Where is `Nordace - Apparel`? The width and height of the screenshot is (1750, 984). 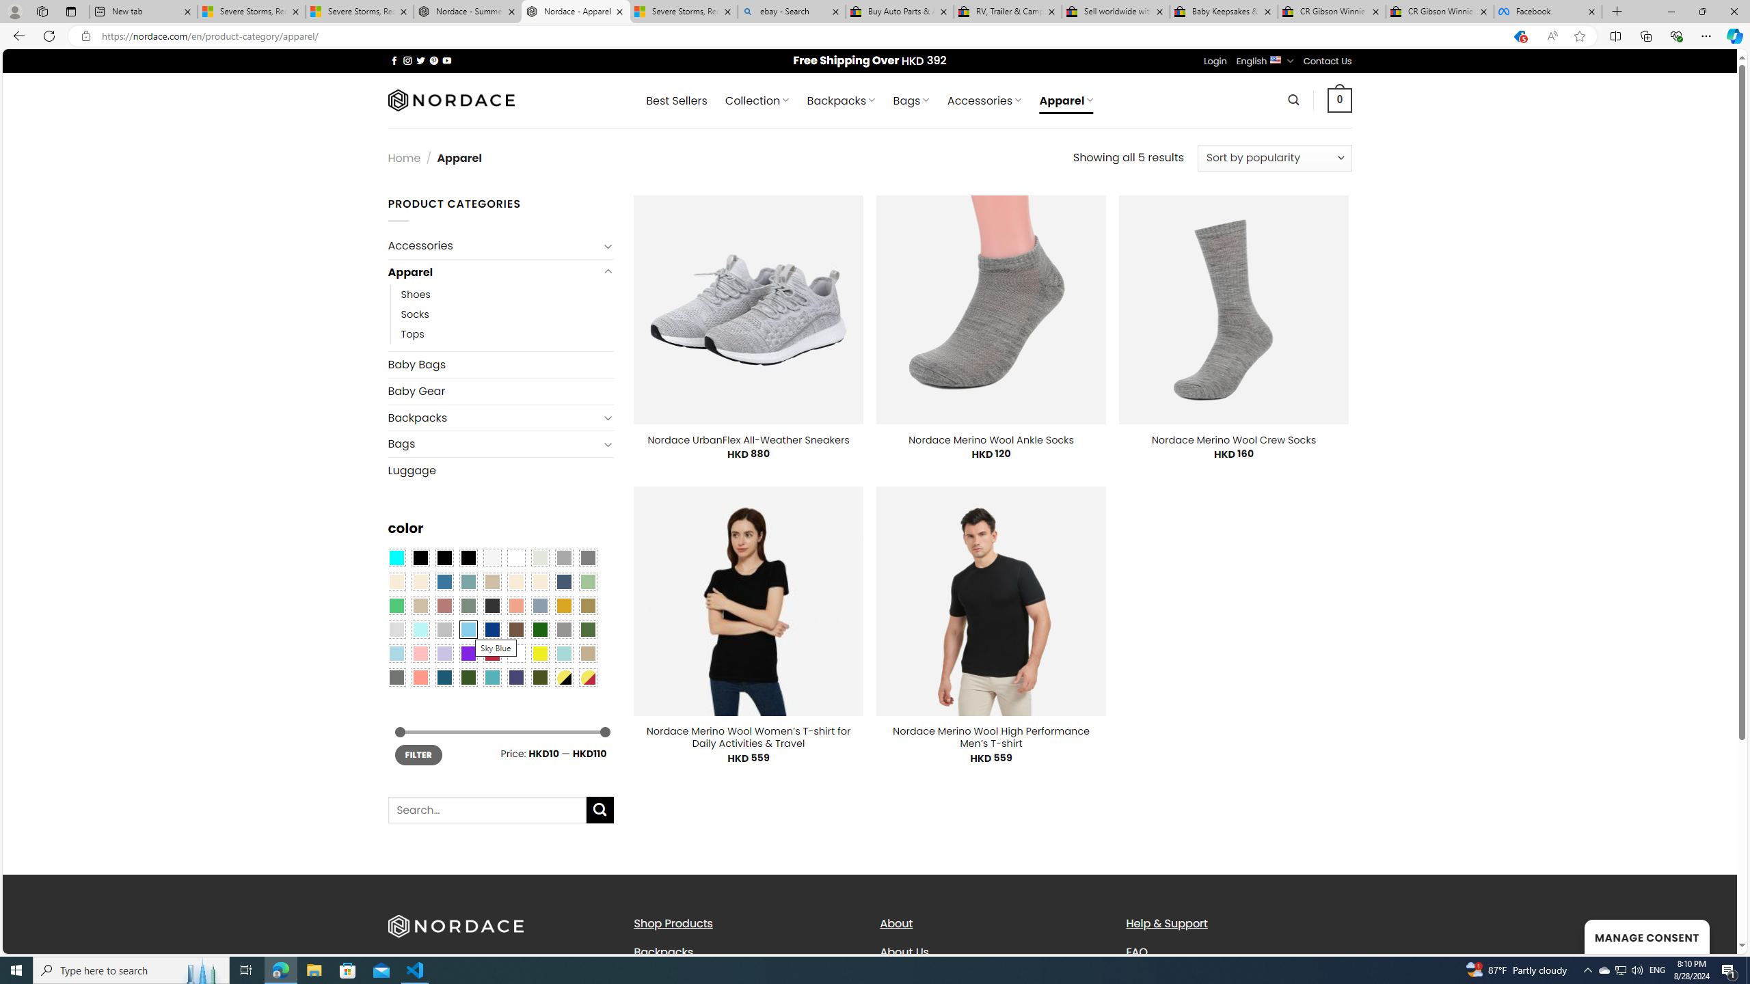 Nordace - Apparel is located at coordinates (576, 12).